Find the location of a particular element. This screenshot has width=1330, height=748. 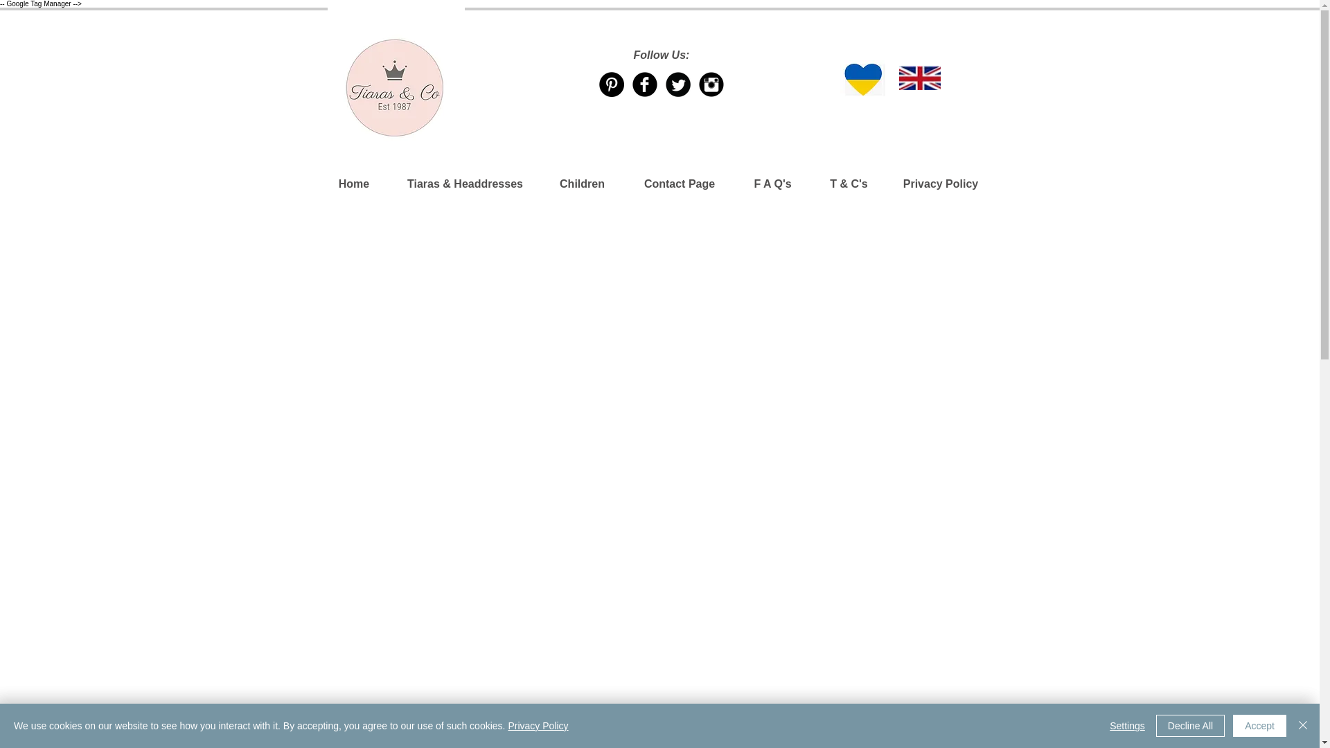

Home is located at coordinates (353, 184).